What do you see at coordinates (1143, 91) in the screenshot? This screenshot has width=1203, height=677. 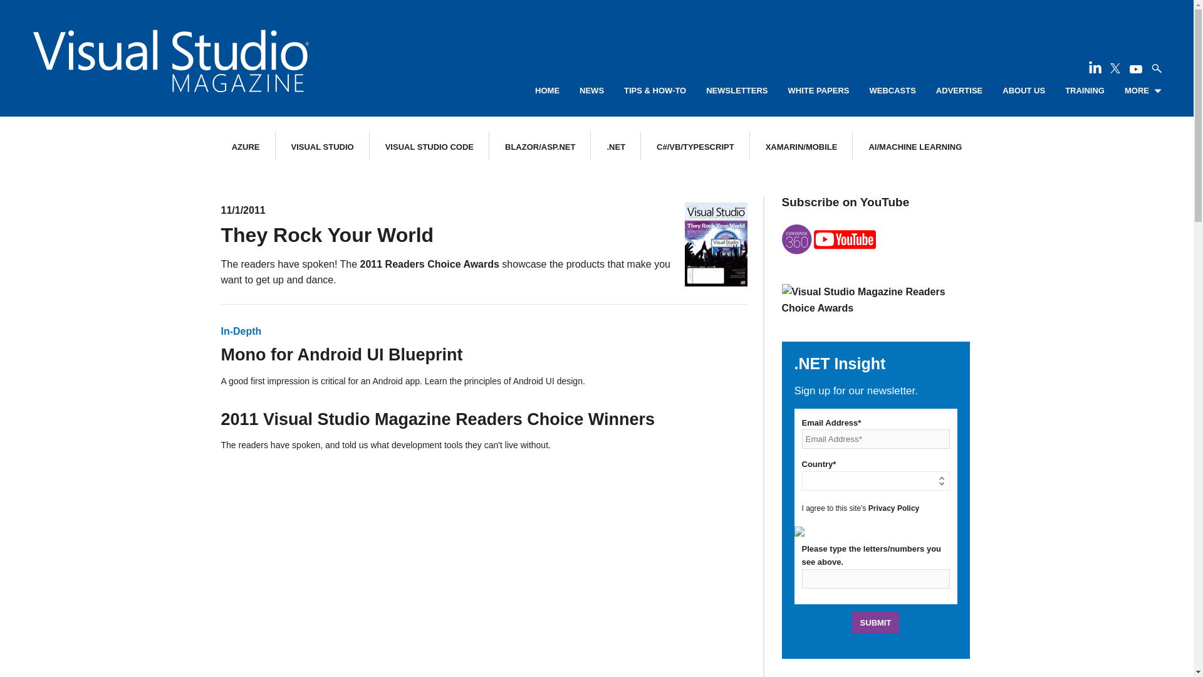 I see `MORE` at bounding box center [1143, 91].